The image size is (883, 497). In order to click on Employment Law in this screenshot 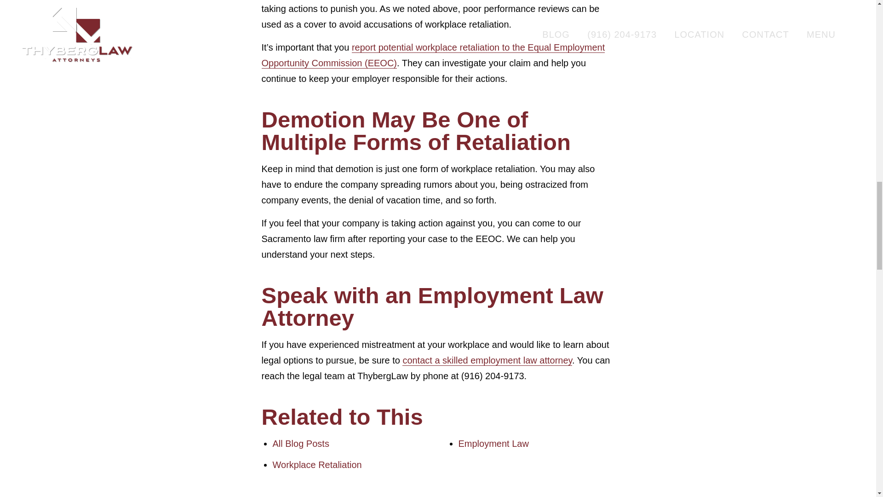, I will do `click(493, 444)`.